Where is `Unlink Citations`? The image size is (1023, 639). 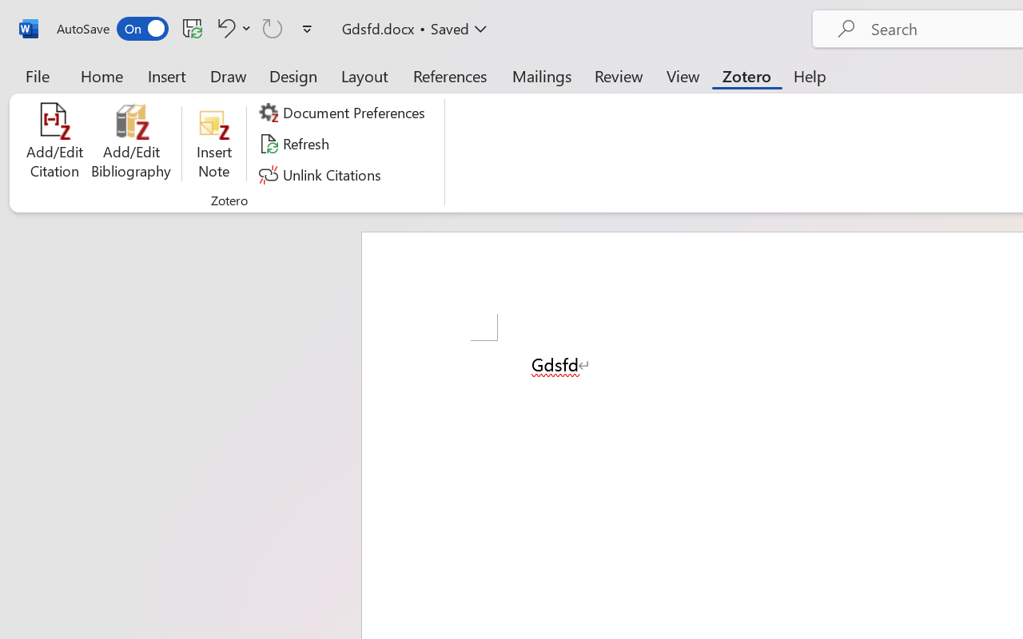
Unlink Citations is located at coordinates (323, 174).